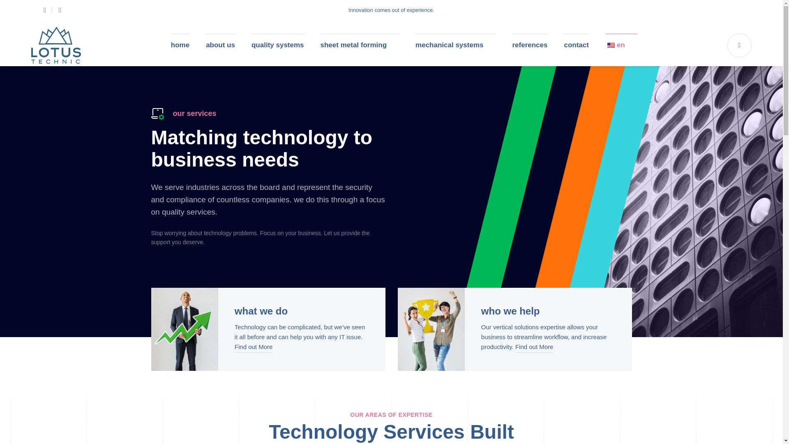 This screenshot has width=789, height=444. Describe the element at coordinates (455, 45) in the screenshot. I see `mechanical systems` at that location.